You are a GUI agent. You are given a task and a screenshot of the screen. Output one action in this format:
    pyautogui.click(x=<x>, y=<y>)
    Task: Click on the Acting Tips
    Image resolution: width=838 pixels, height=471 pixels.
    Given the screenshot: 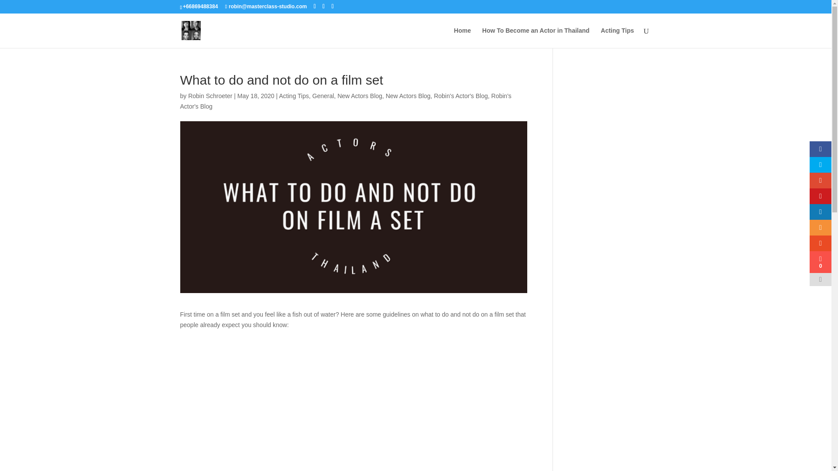 What is the action you would take?
    pyautogui.click(x=293, y=96)
    